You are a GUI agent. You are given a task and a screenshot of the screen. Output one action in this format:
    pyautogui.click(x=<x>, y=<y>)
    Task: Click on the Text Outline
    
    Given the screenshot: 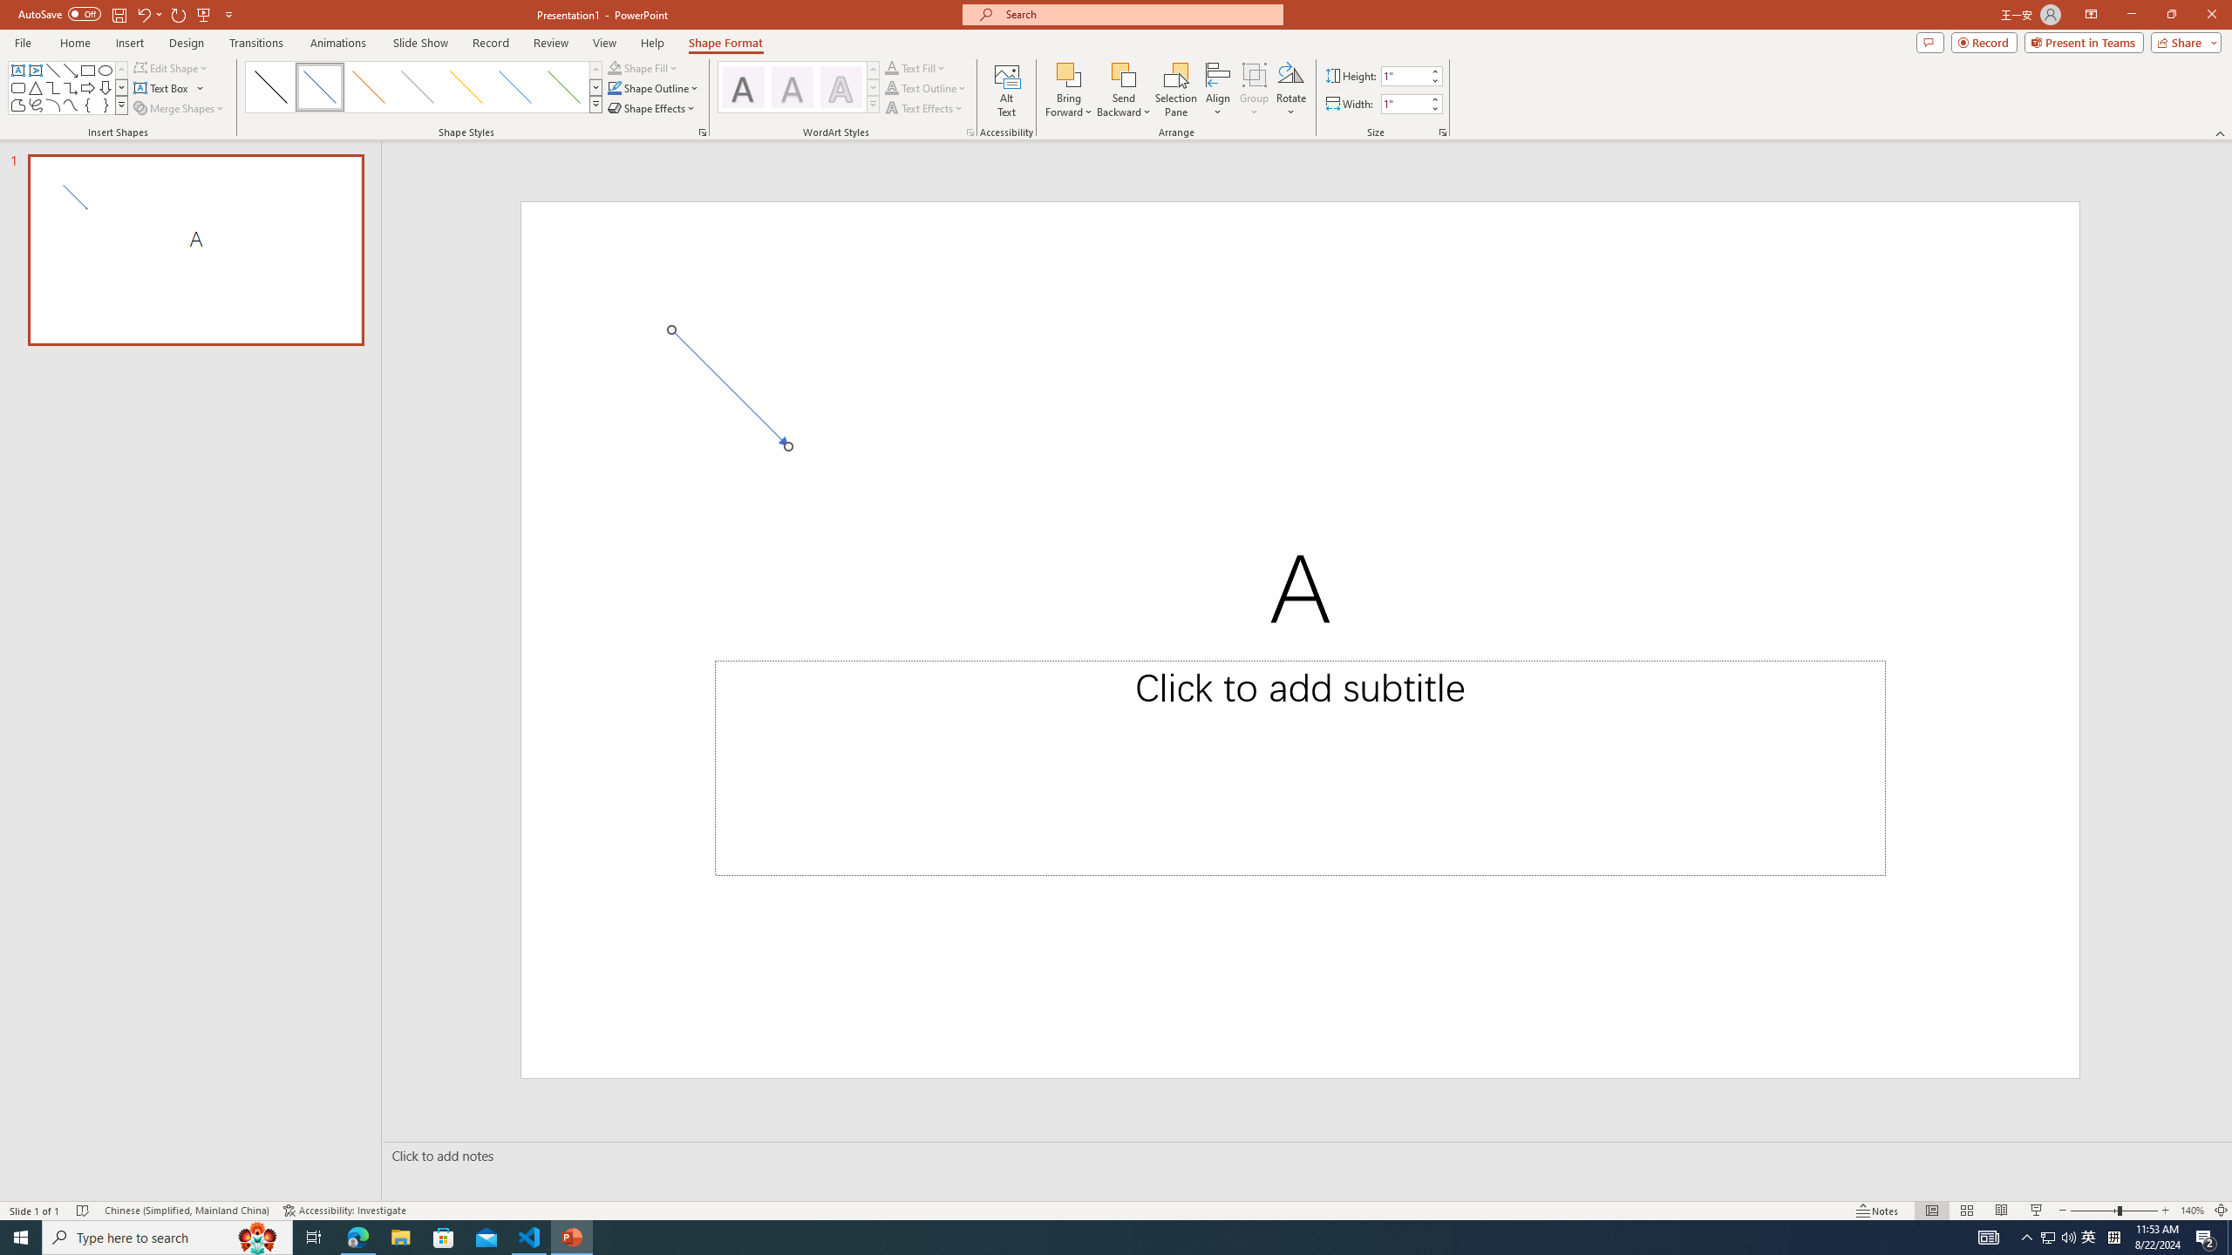 What is the action you would take?
    pyautogui.click(x=926, y=87)
    